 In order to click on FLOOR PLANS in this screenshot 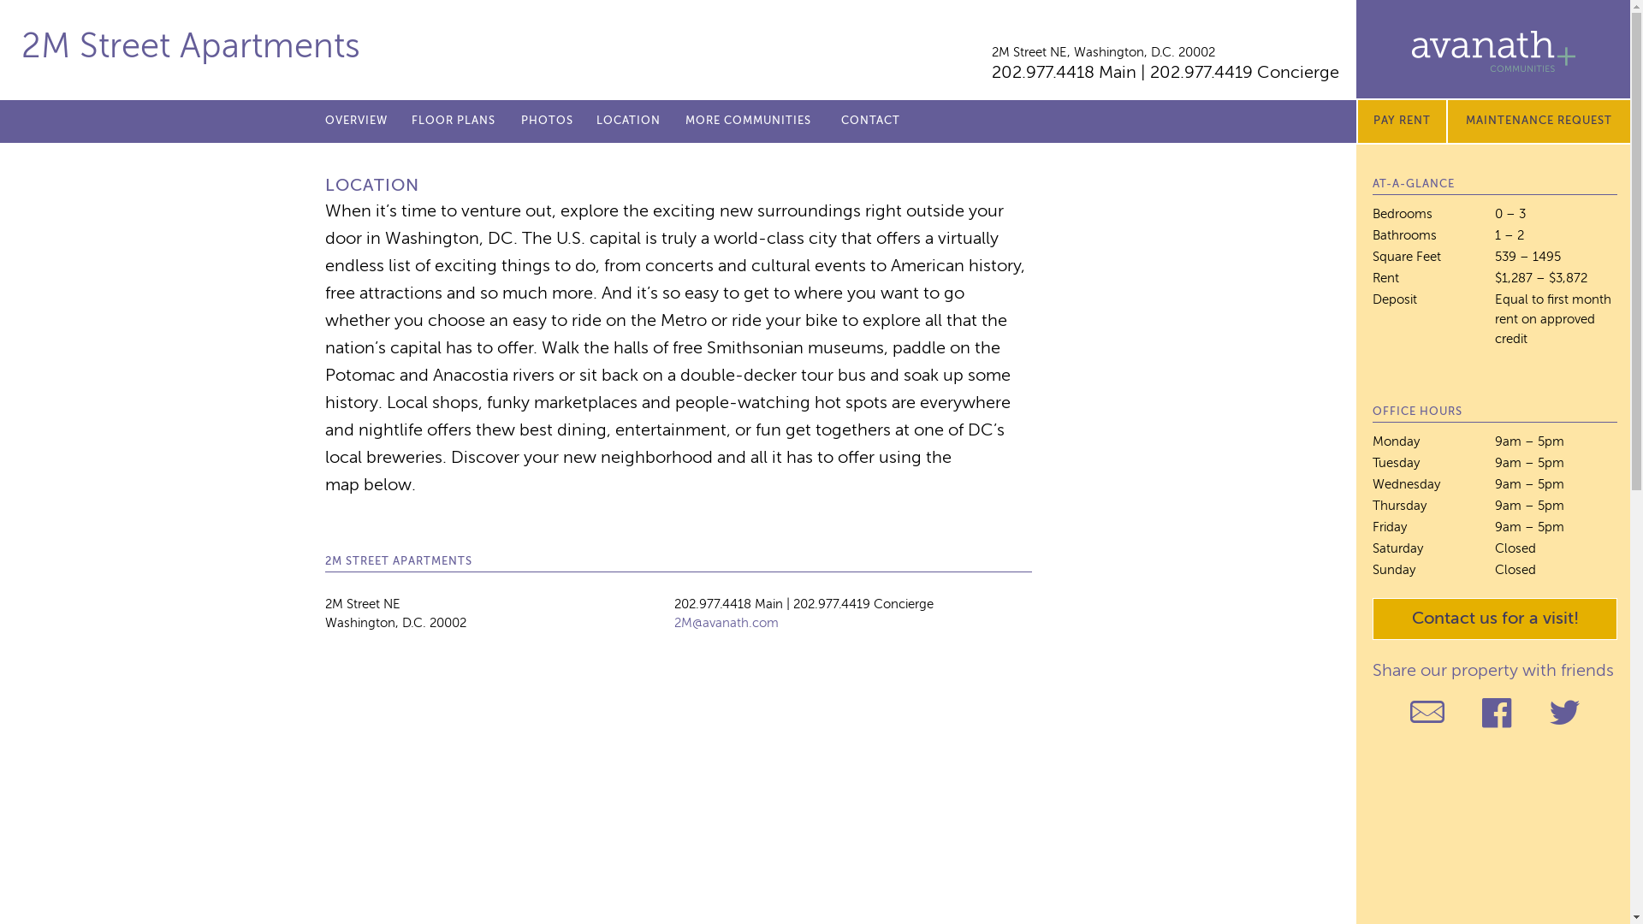, I will do `click(454, 121)`.